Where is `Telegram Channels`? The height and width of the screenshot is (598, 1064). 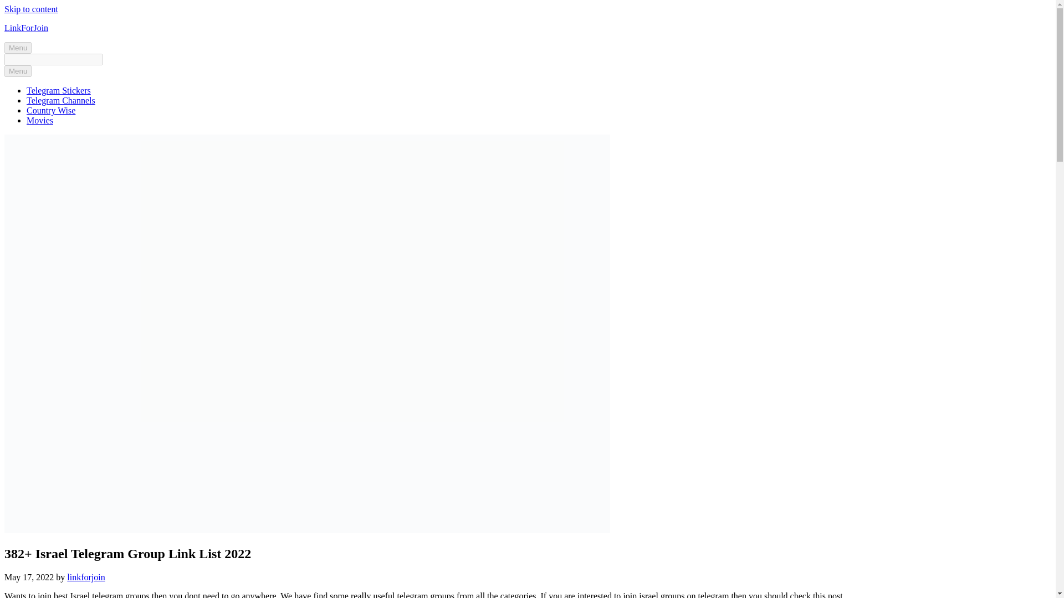 Telegram Channels is located at coordinates (61, 100).